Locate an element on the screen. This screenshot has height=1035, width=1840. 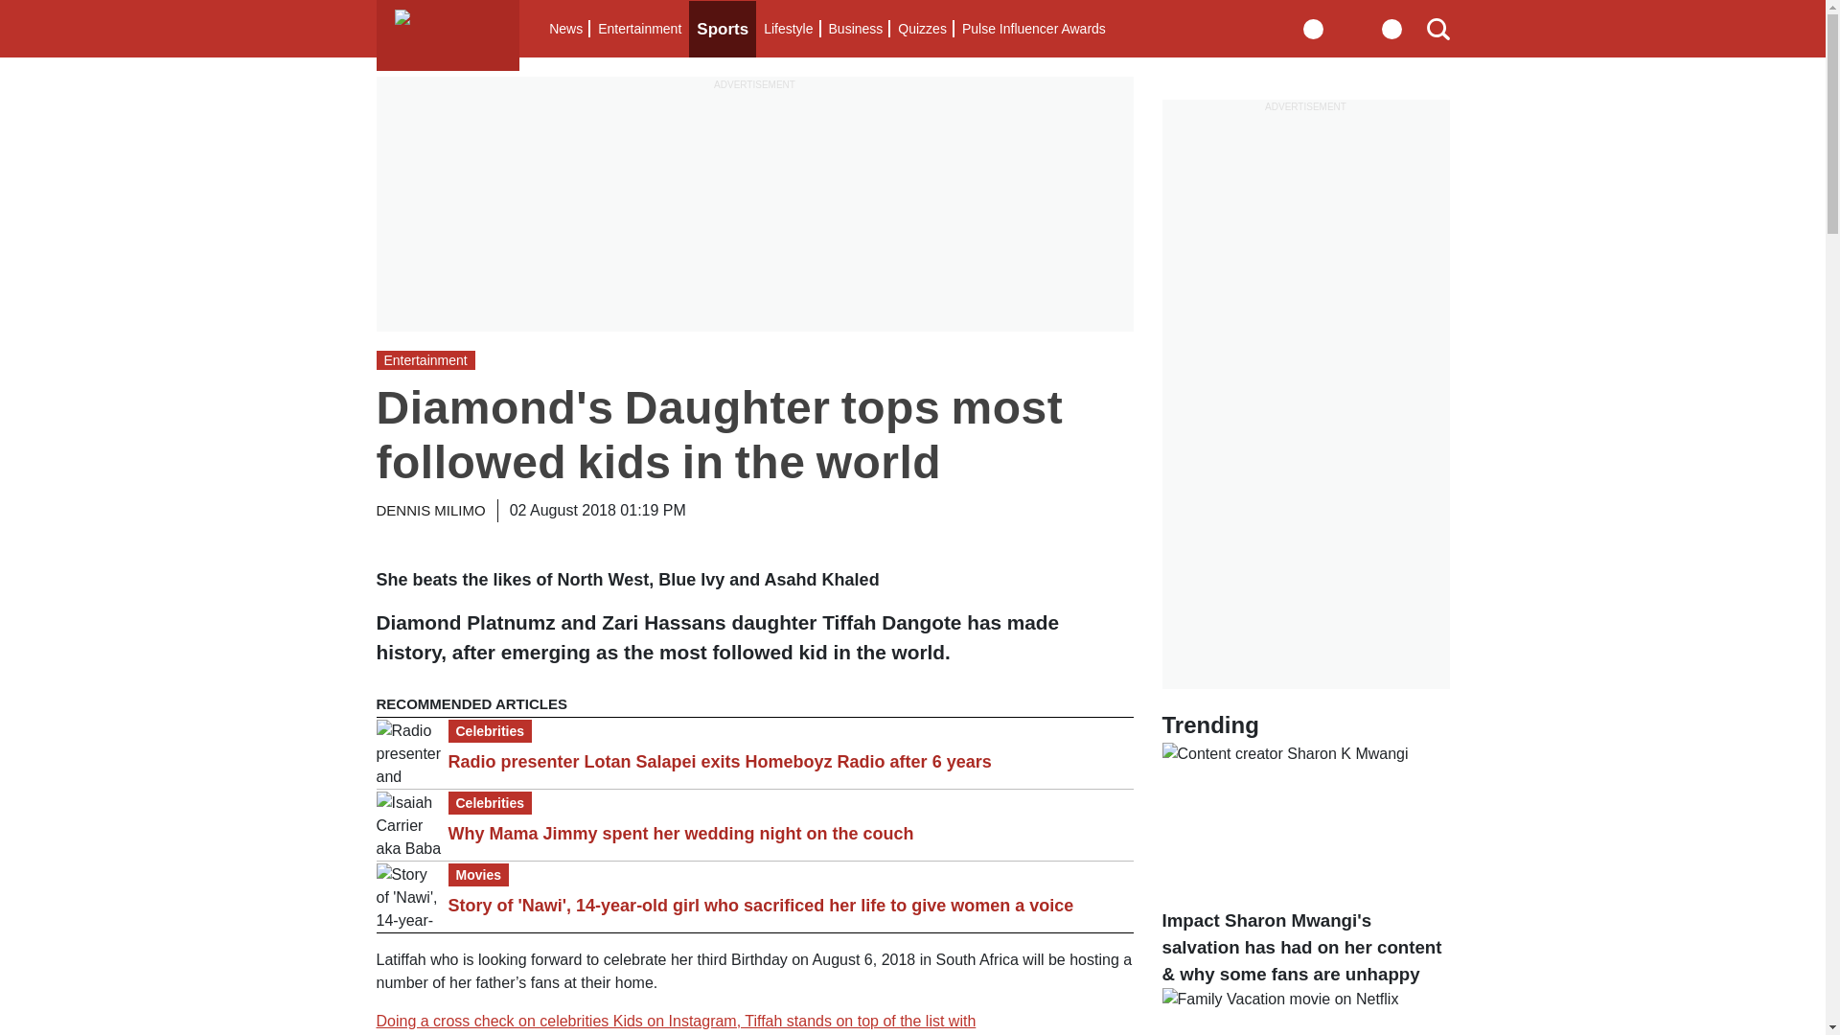
Pulse Influencer Awards is located at coordinates (1033, 29).